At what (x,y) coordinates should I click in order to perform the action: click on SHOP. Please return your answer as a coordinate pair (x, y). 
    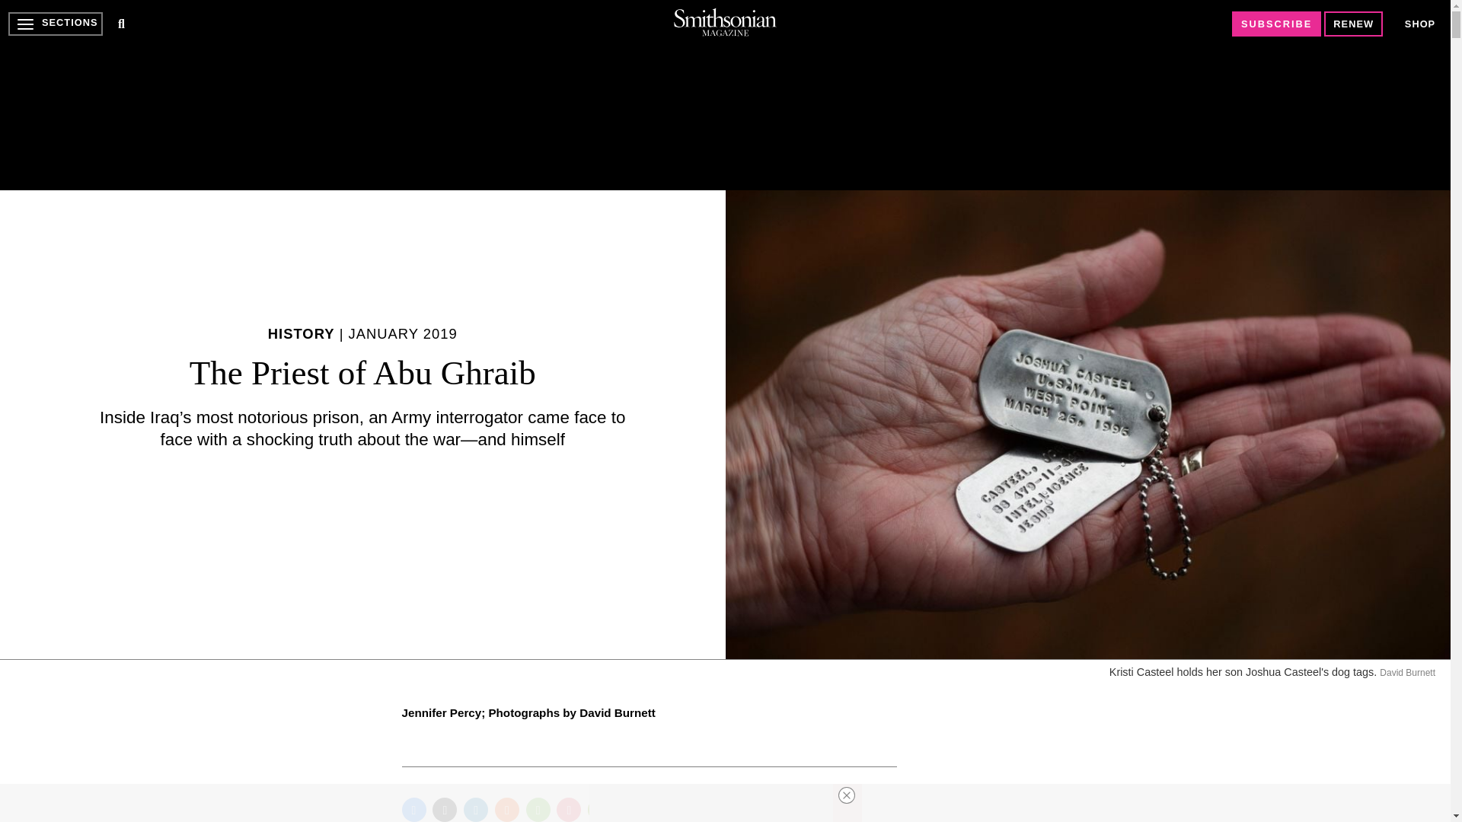
    Looking at the image, I should click on (1420, 23).